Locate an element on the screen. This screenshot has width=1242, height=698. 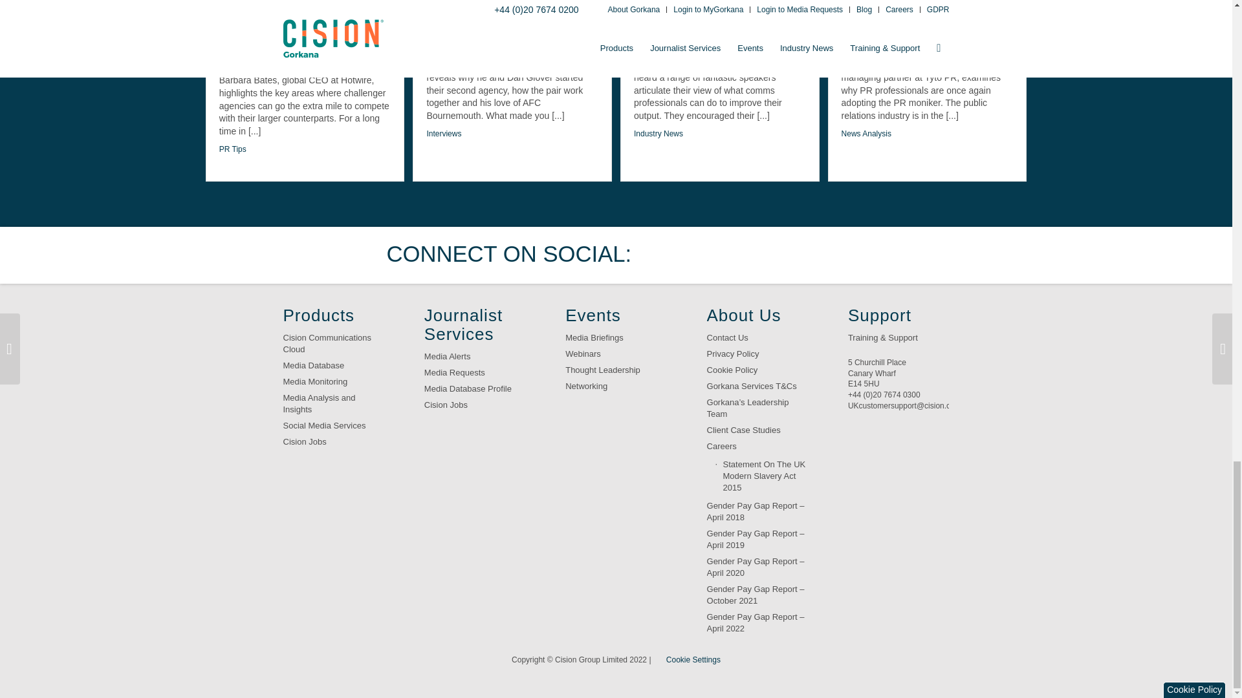
connect on YouTube is located at coordinates (783, 255).